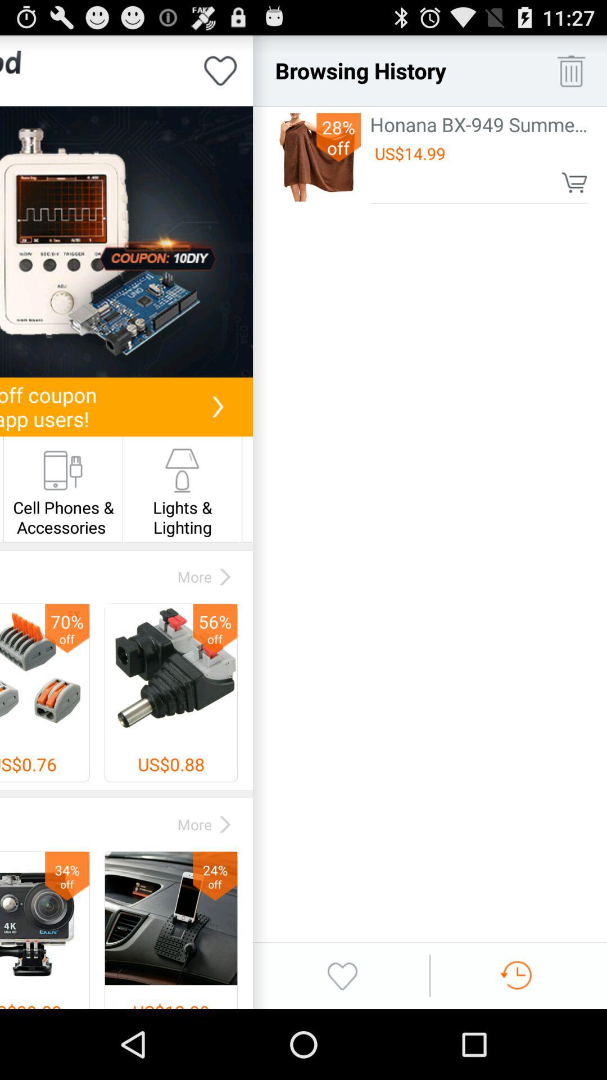 Image resolution: width=607 pixels, height=1080 pixels. I want to click on press the 28%
off icon, so click(338, 137).